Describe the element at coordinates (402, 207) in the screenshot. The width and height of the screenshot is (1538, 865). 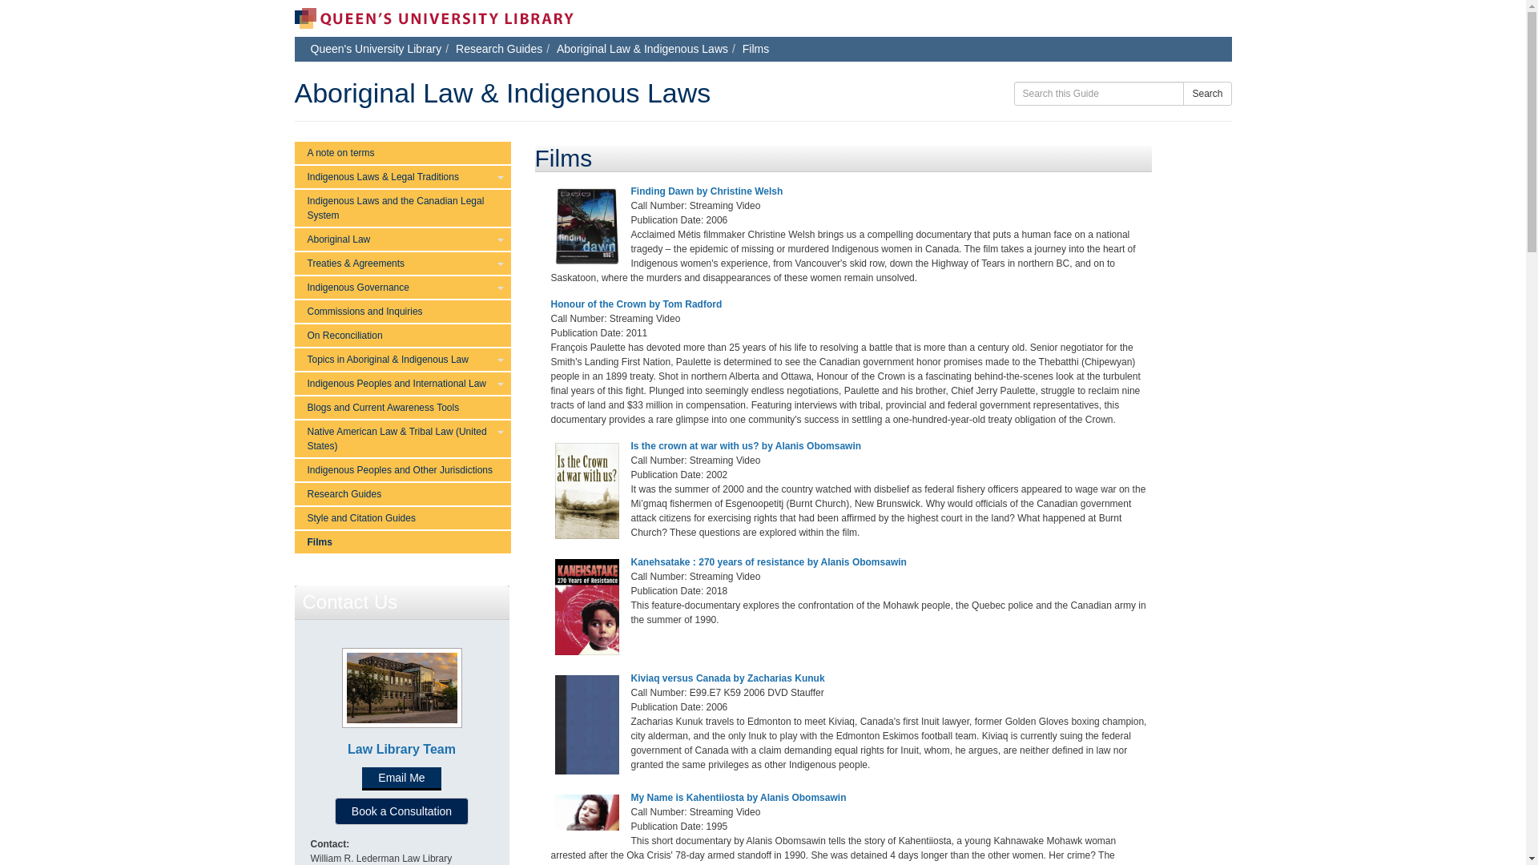
I see `Indigenous Laws and the Canadian Legal System` at that location.